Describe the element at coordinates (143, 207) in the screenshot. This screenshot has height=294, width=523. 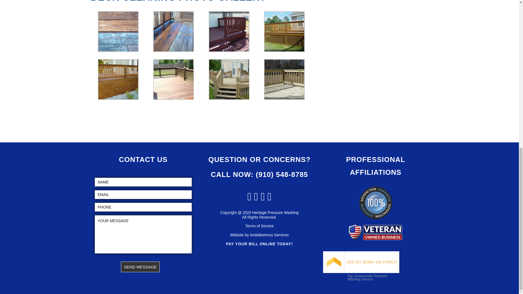
I see `PHONE` at that location.